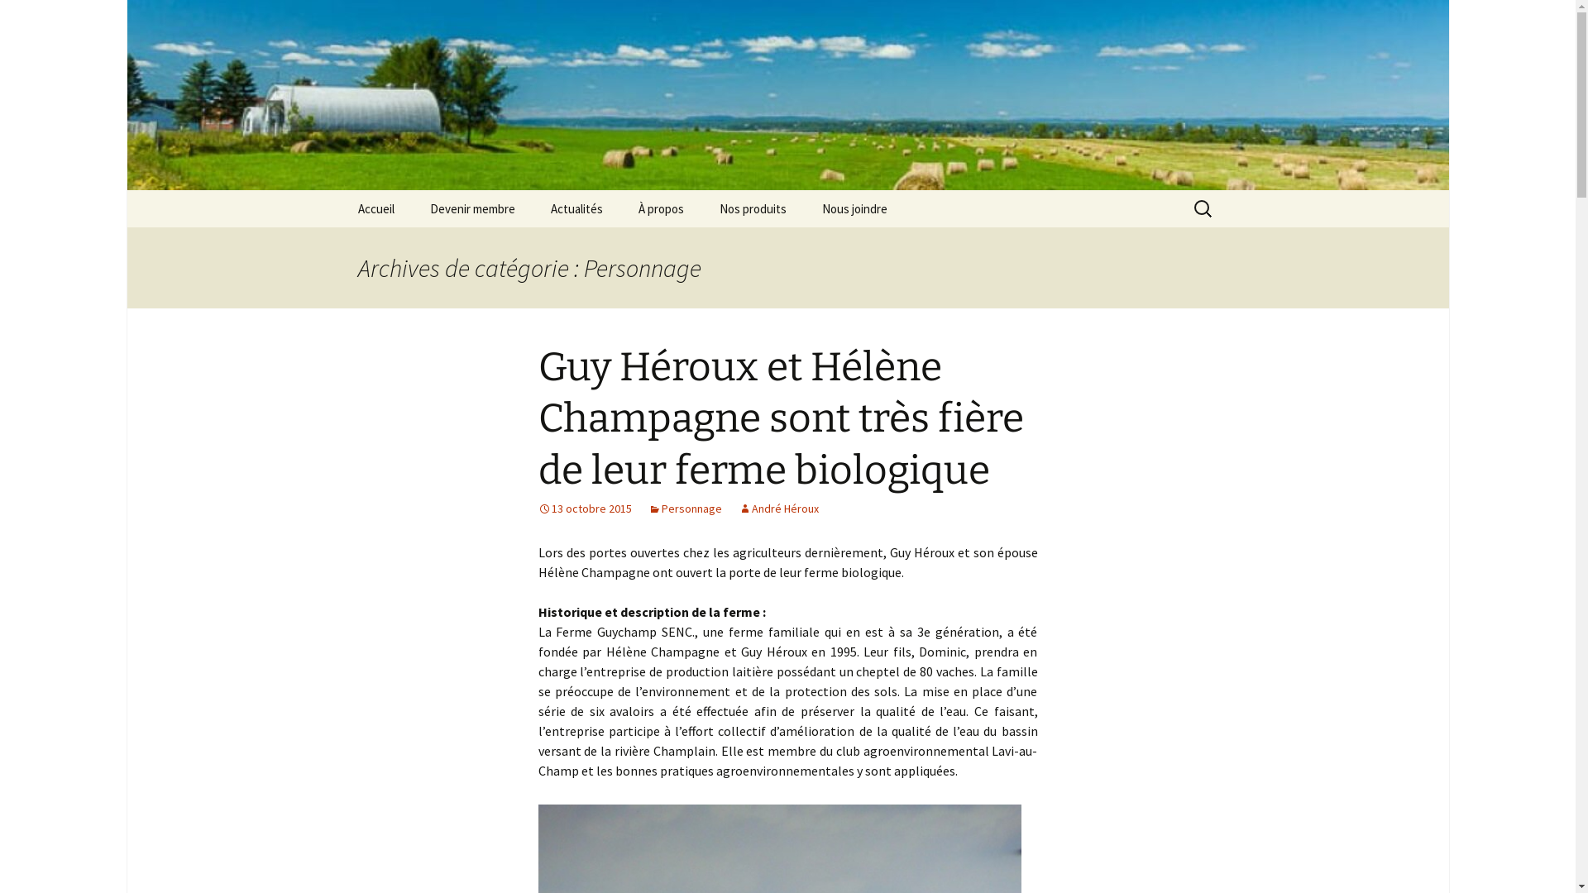  I want to click on Nos produits, so click(753, 208).